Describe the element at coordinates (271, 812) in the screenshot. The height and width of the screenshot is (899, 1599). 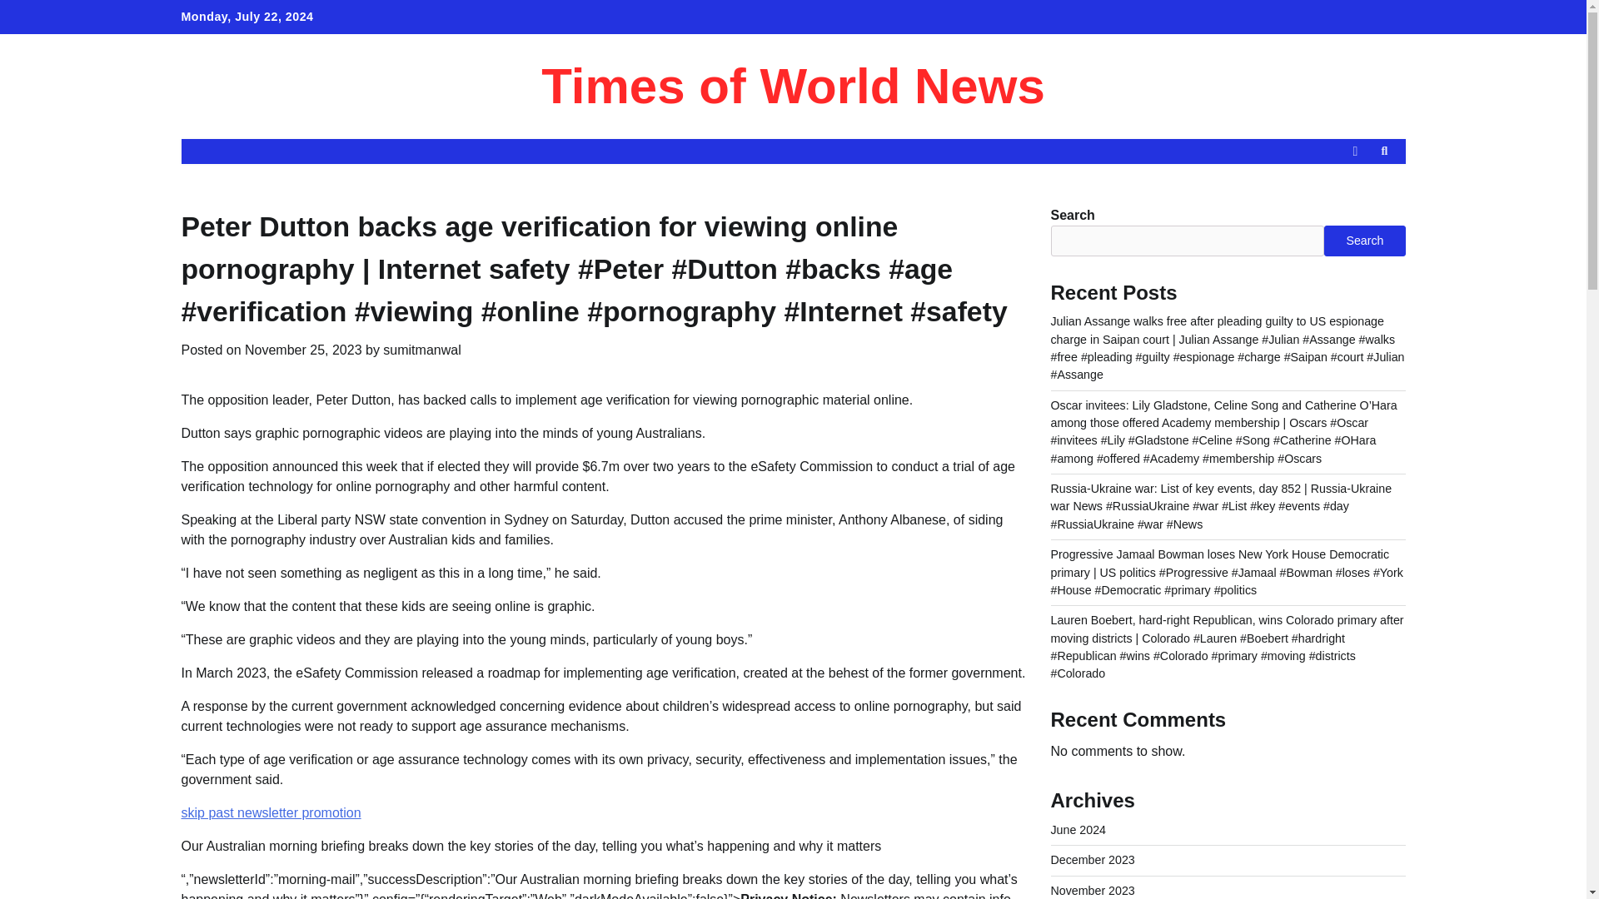
I see `skip past newsletter promotion` at that location.